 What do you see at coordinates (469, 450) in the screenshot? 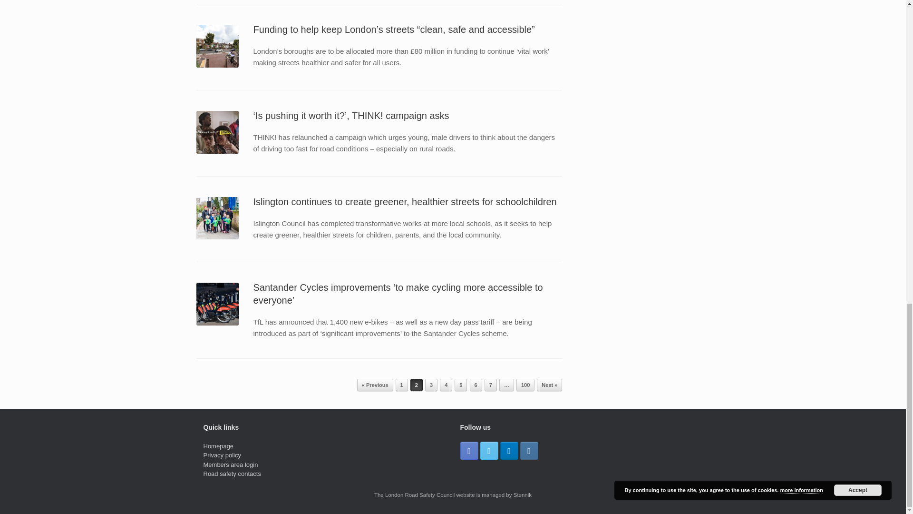
I see `London Road Safety Council Facebook` at bounding box center [469, 450].